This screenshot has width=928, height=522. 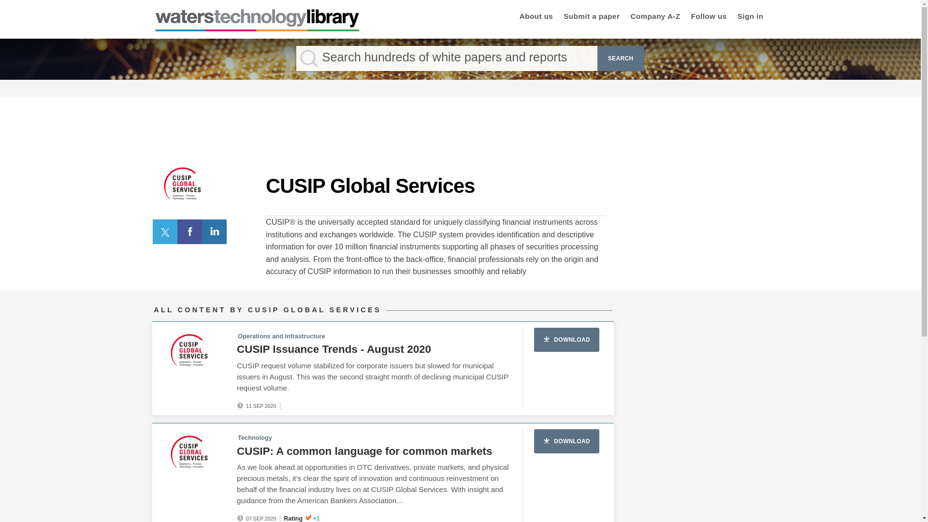 What do you see at coordinates (621, 58) in the screenshot?
I see `Search` at bounding box center [621, 58].